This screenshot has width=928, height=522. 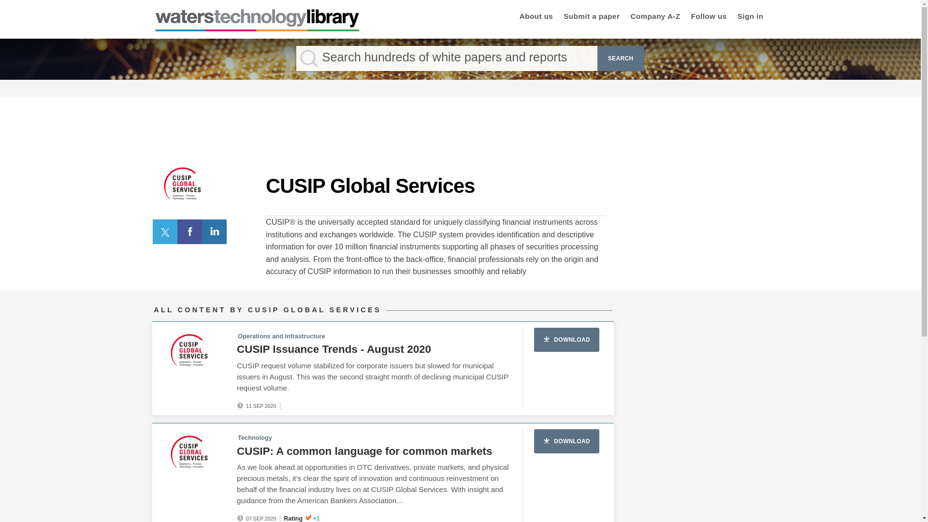 What do you see at coordinates (621, 58) in the screenshot?
I see `Search` at bounding box center [621, 58].